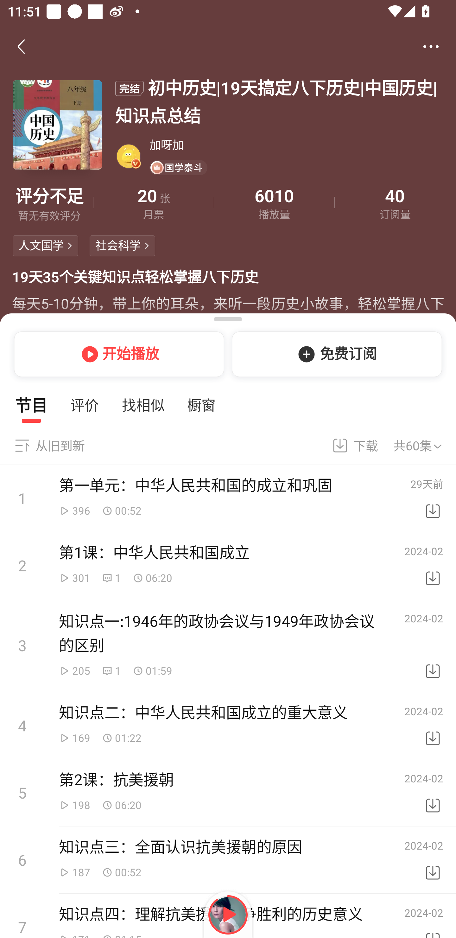 The height and width of the screenshot is (938, 456). What do you see at coordinates (57, 125) in the screenshot?
I see `专辑封面` at bounding box center [57, 125].